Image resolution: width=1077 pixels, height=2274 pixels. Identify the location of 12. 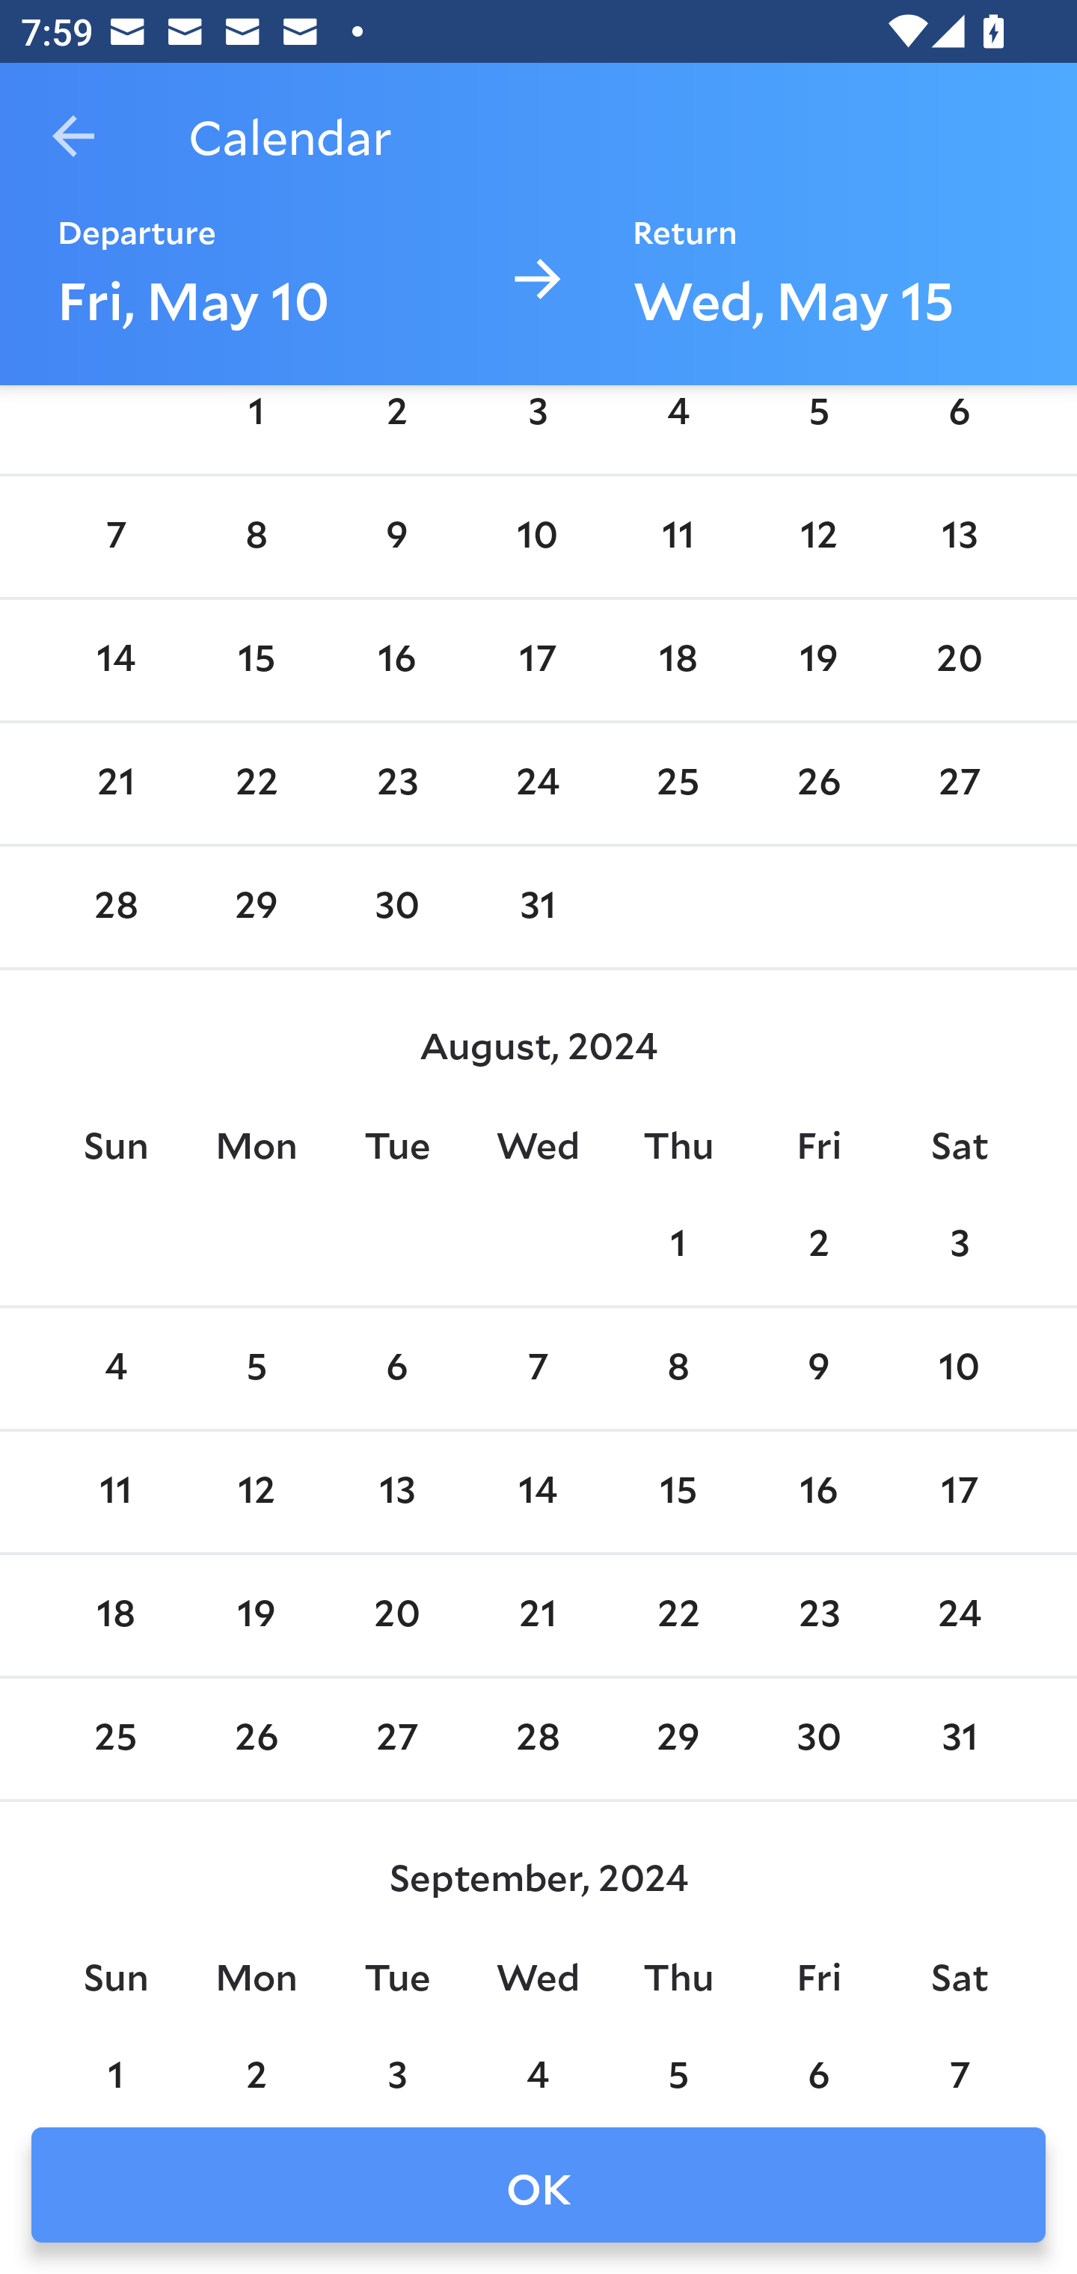
(818, 536).